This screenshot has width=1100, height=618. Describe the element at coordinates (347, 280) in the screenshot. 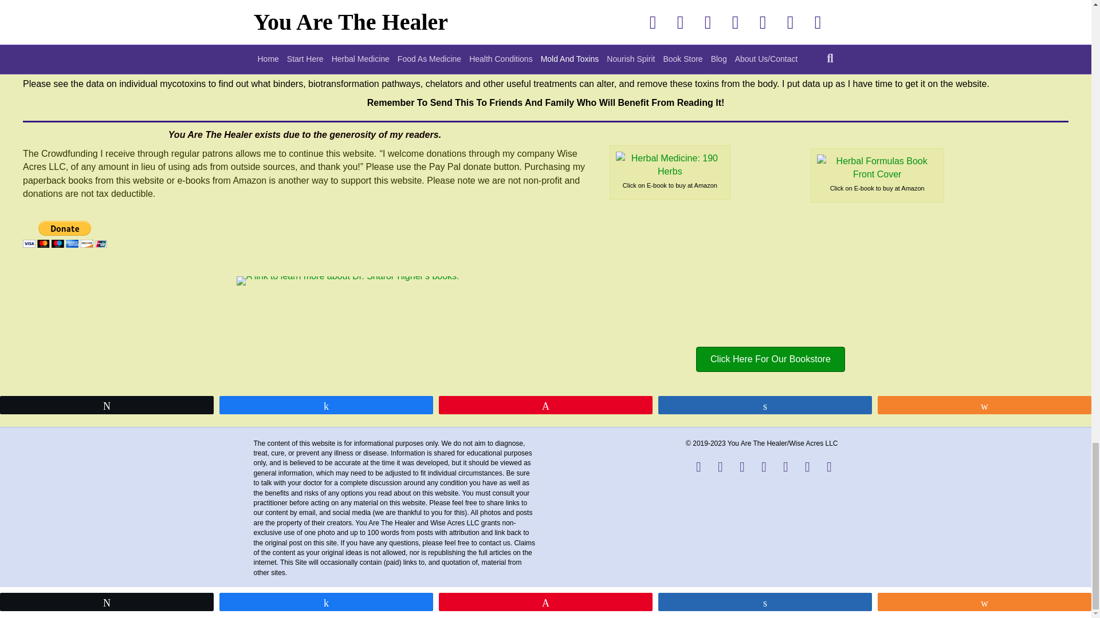

I see `Dr. Sharol's Books` at that location.